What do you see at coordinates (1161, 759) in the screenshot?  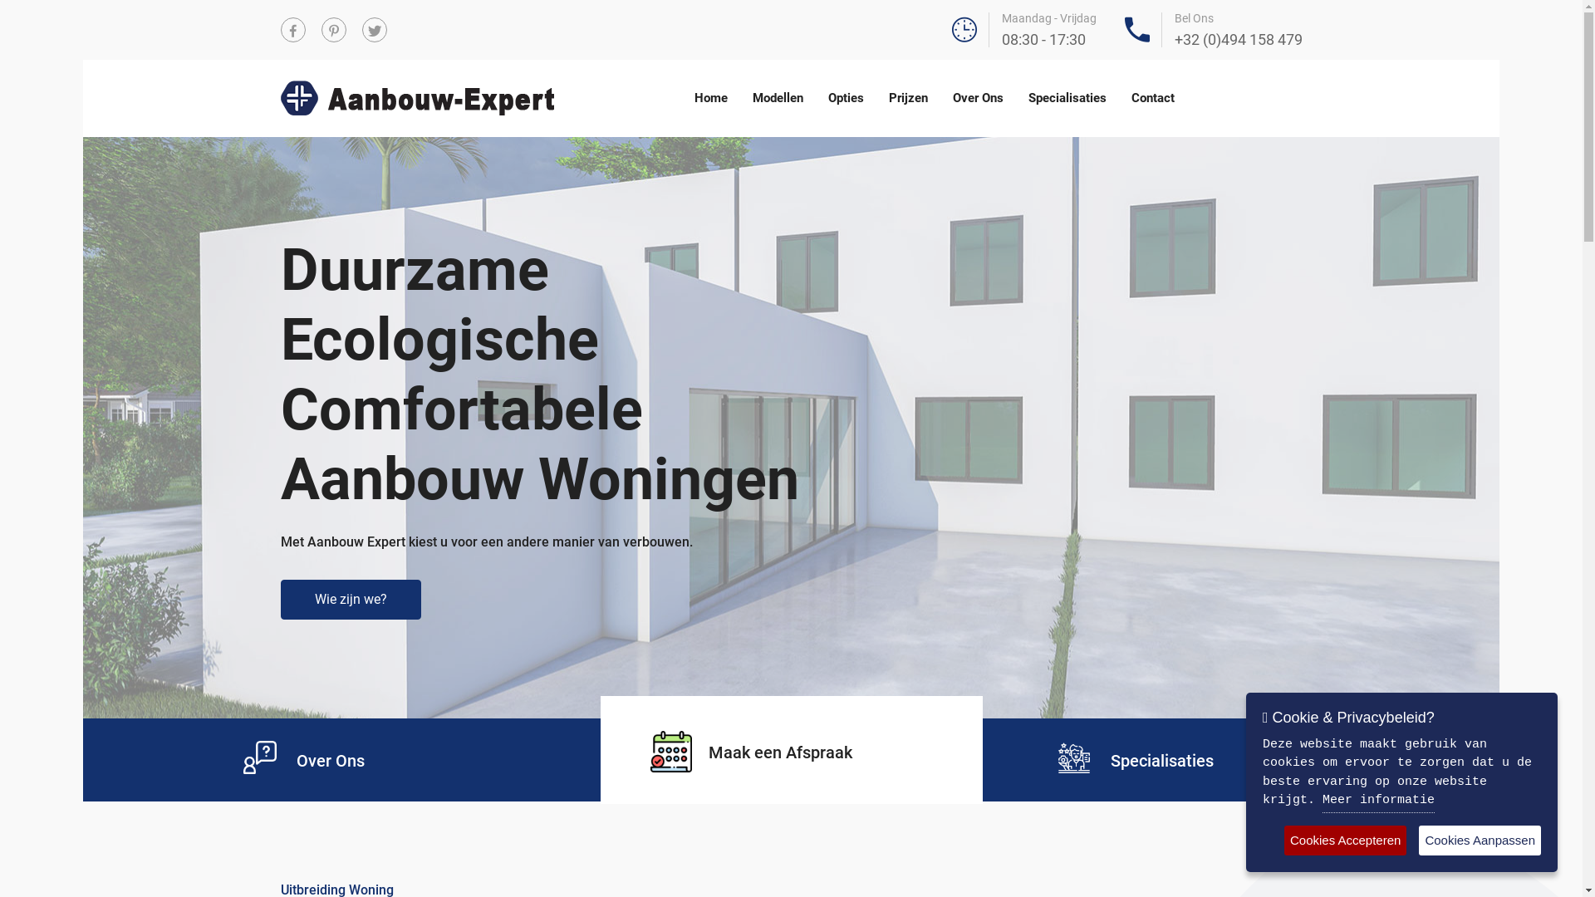 I see `Specialisaties` at bounding box center [1161, 759].